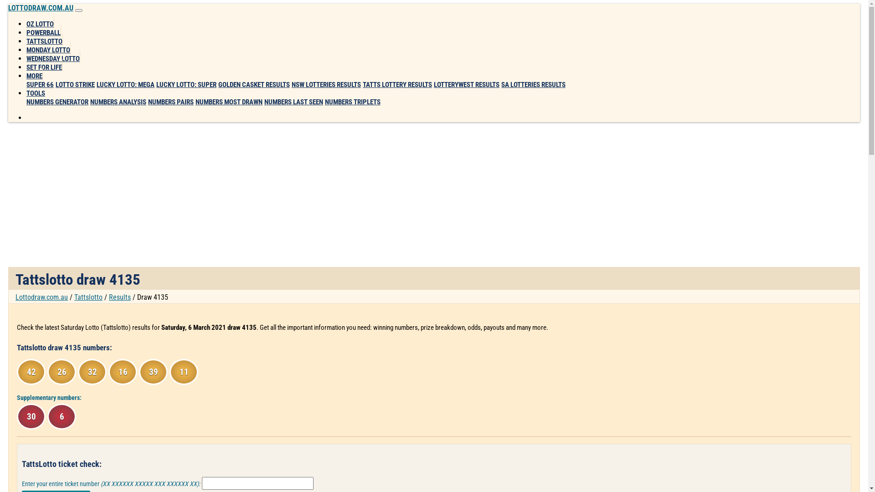  What do you see at coordinates (397, 85) in the screenshot?
I see `TATTS LOTTERY RESULTS` at bounding box center [397, 85].